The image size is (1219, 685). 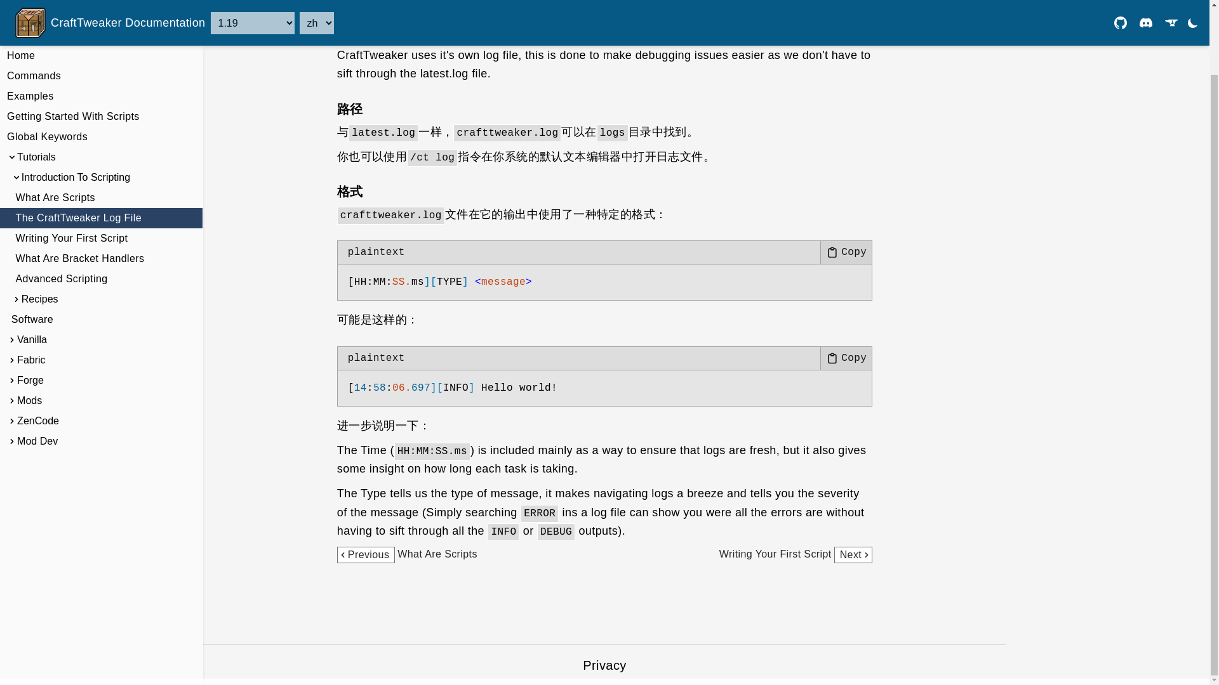 I want to click on Writing Your First Script, so click(x=101, y=103).